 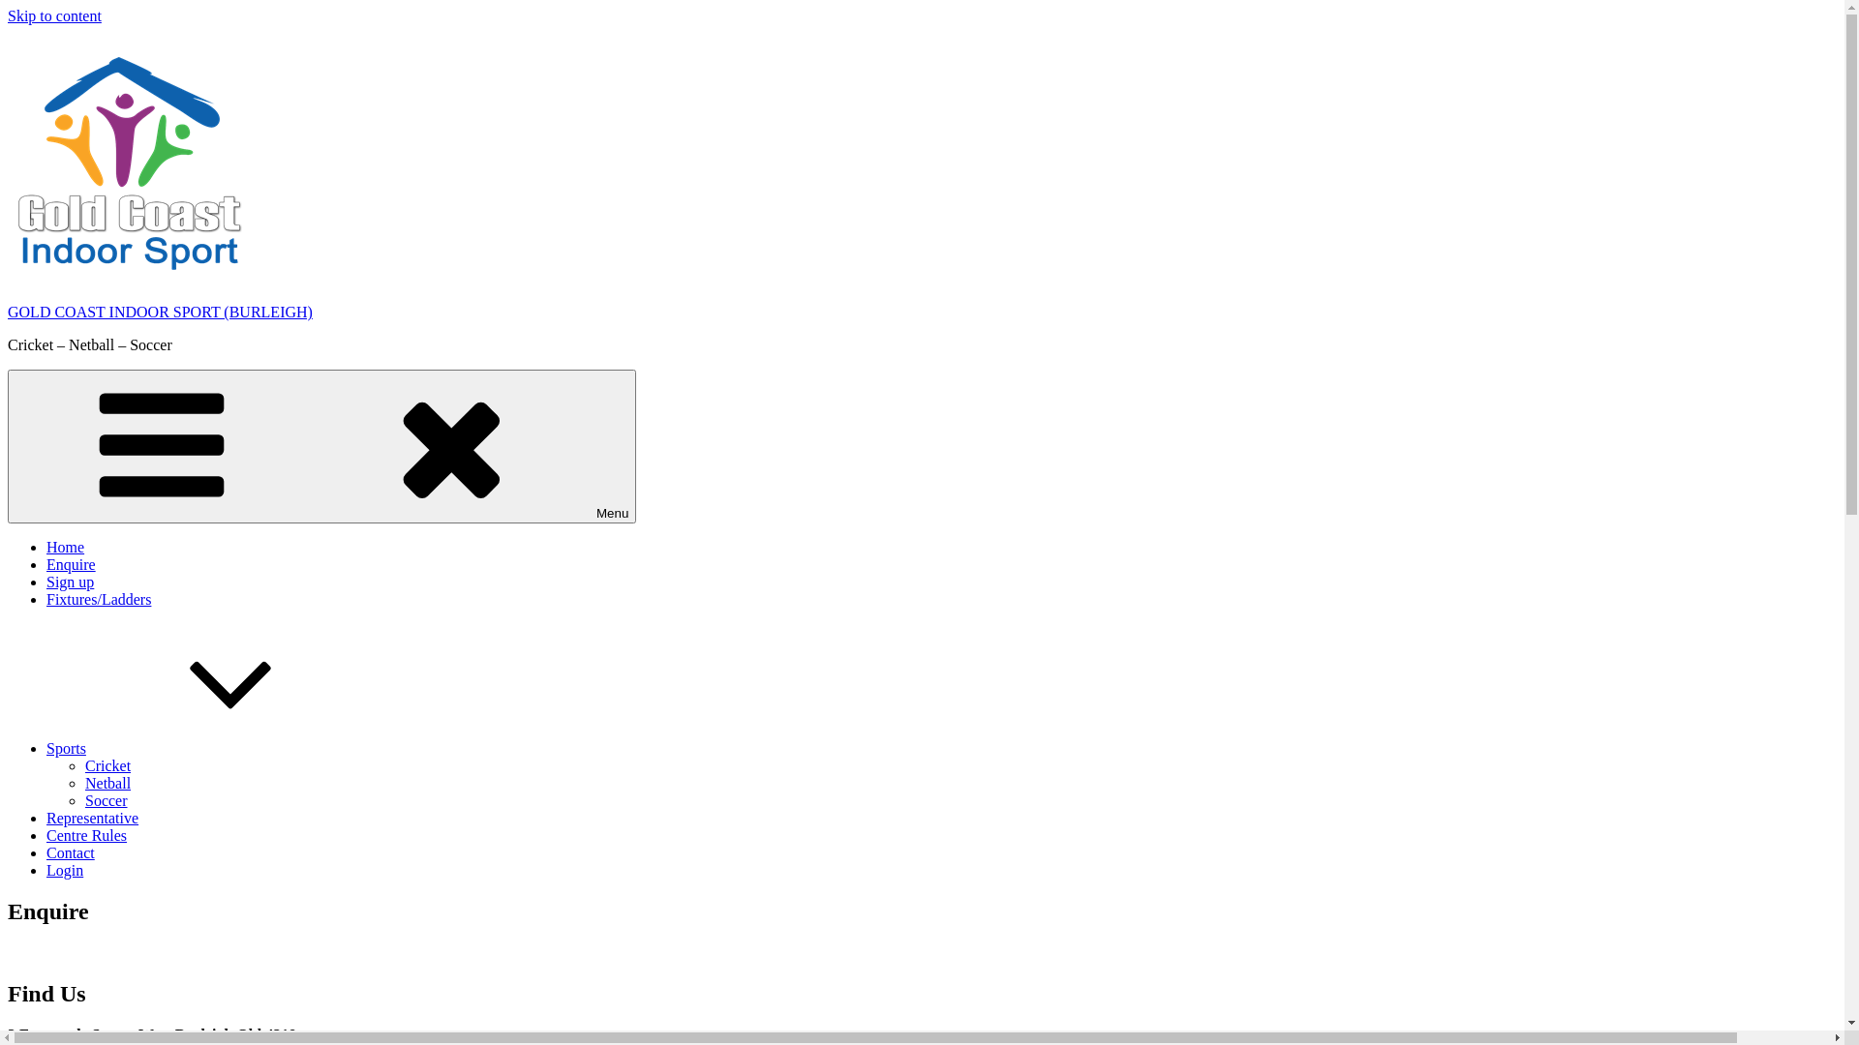 I want to click on Sports, so click(x=211, y=749).